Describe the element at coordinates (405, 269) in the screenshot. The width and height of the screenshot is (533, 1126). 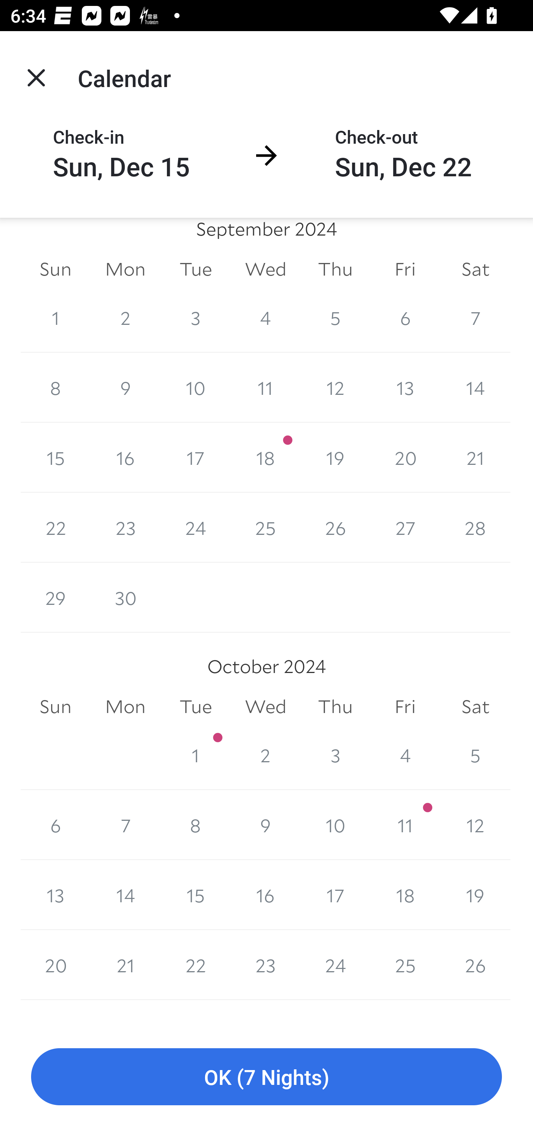
I see `Fri` at that location.